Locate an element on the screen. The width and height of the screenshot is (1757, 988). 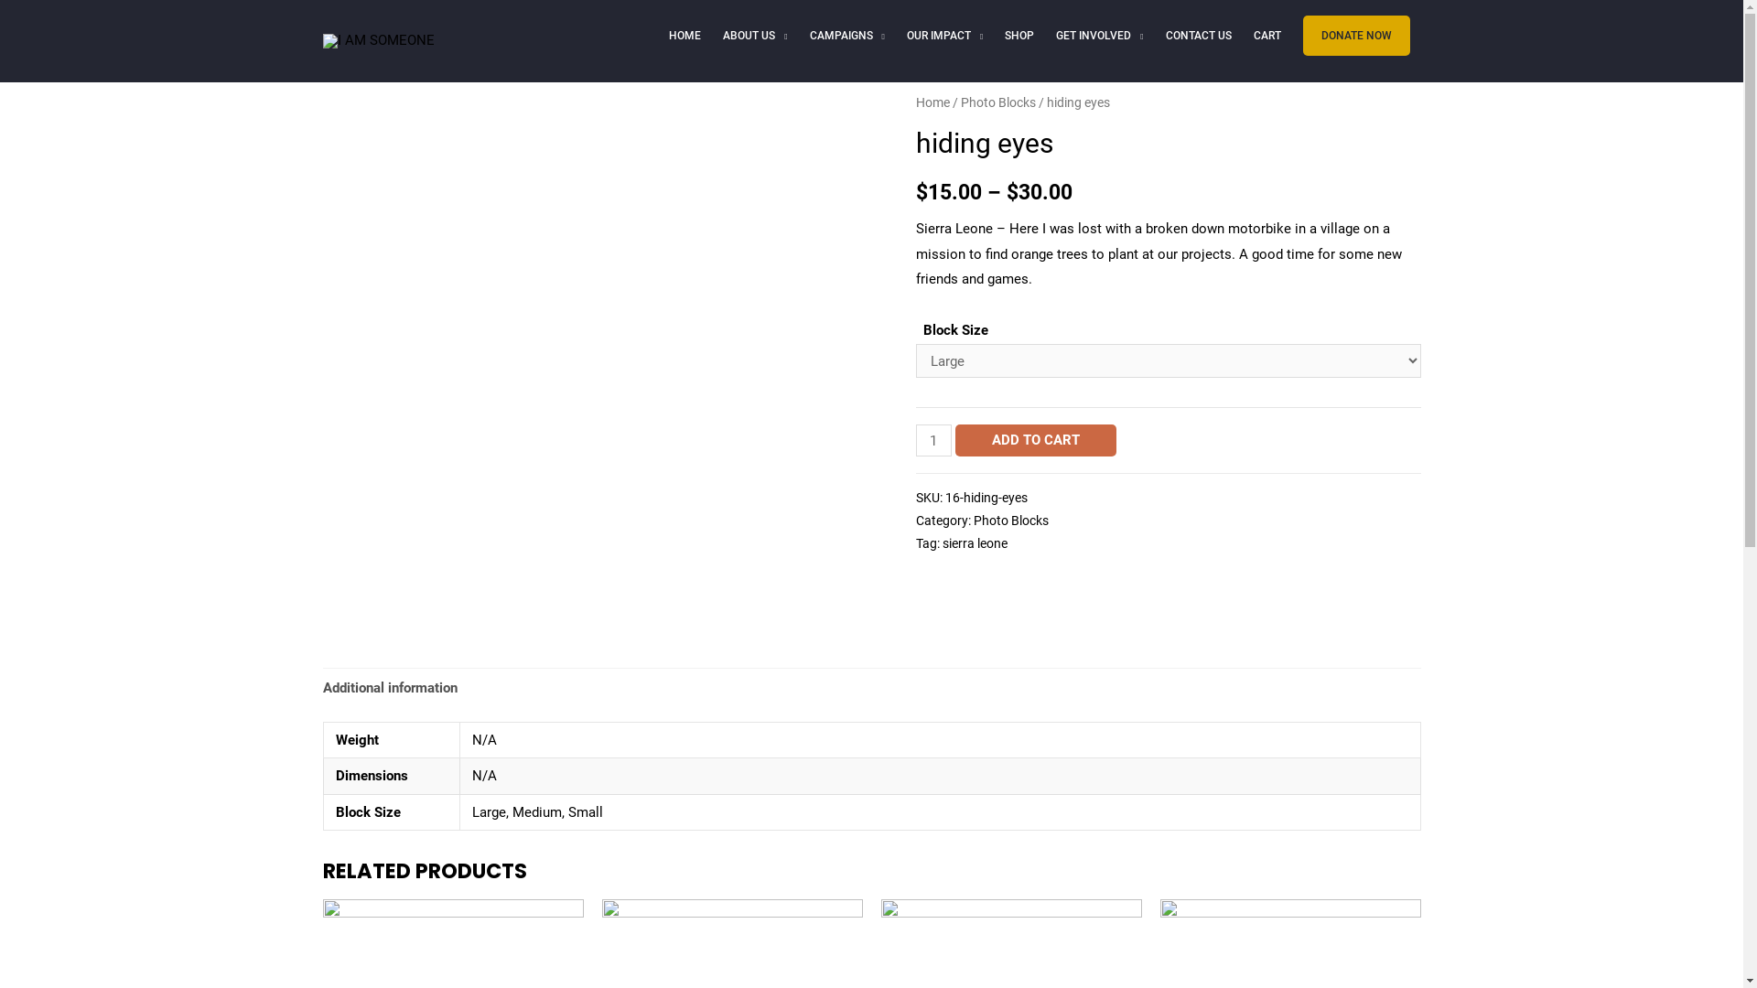
CART is located at coordinates (1267, 36).